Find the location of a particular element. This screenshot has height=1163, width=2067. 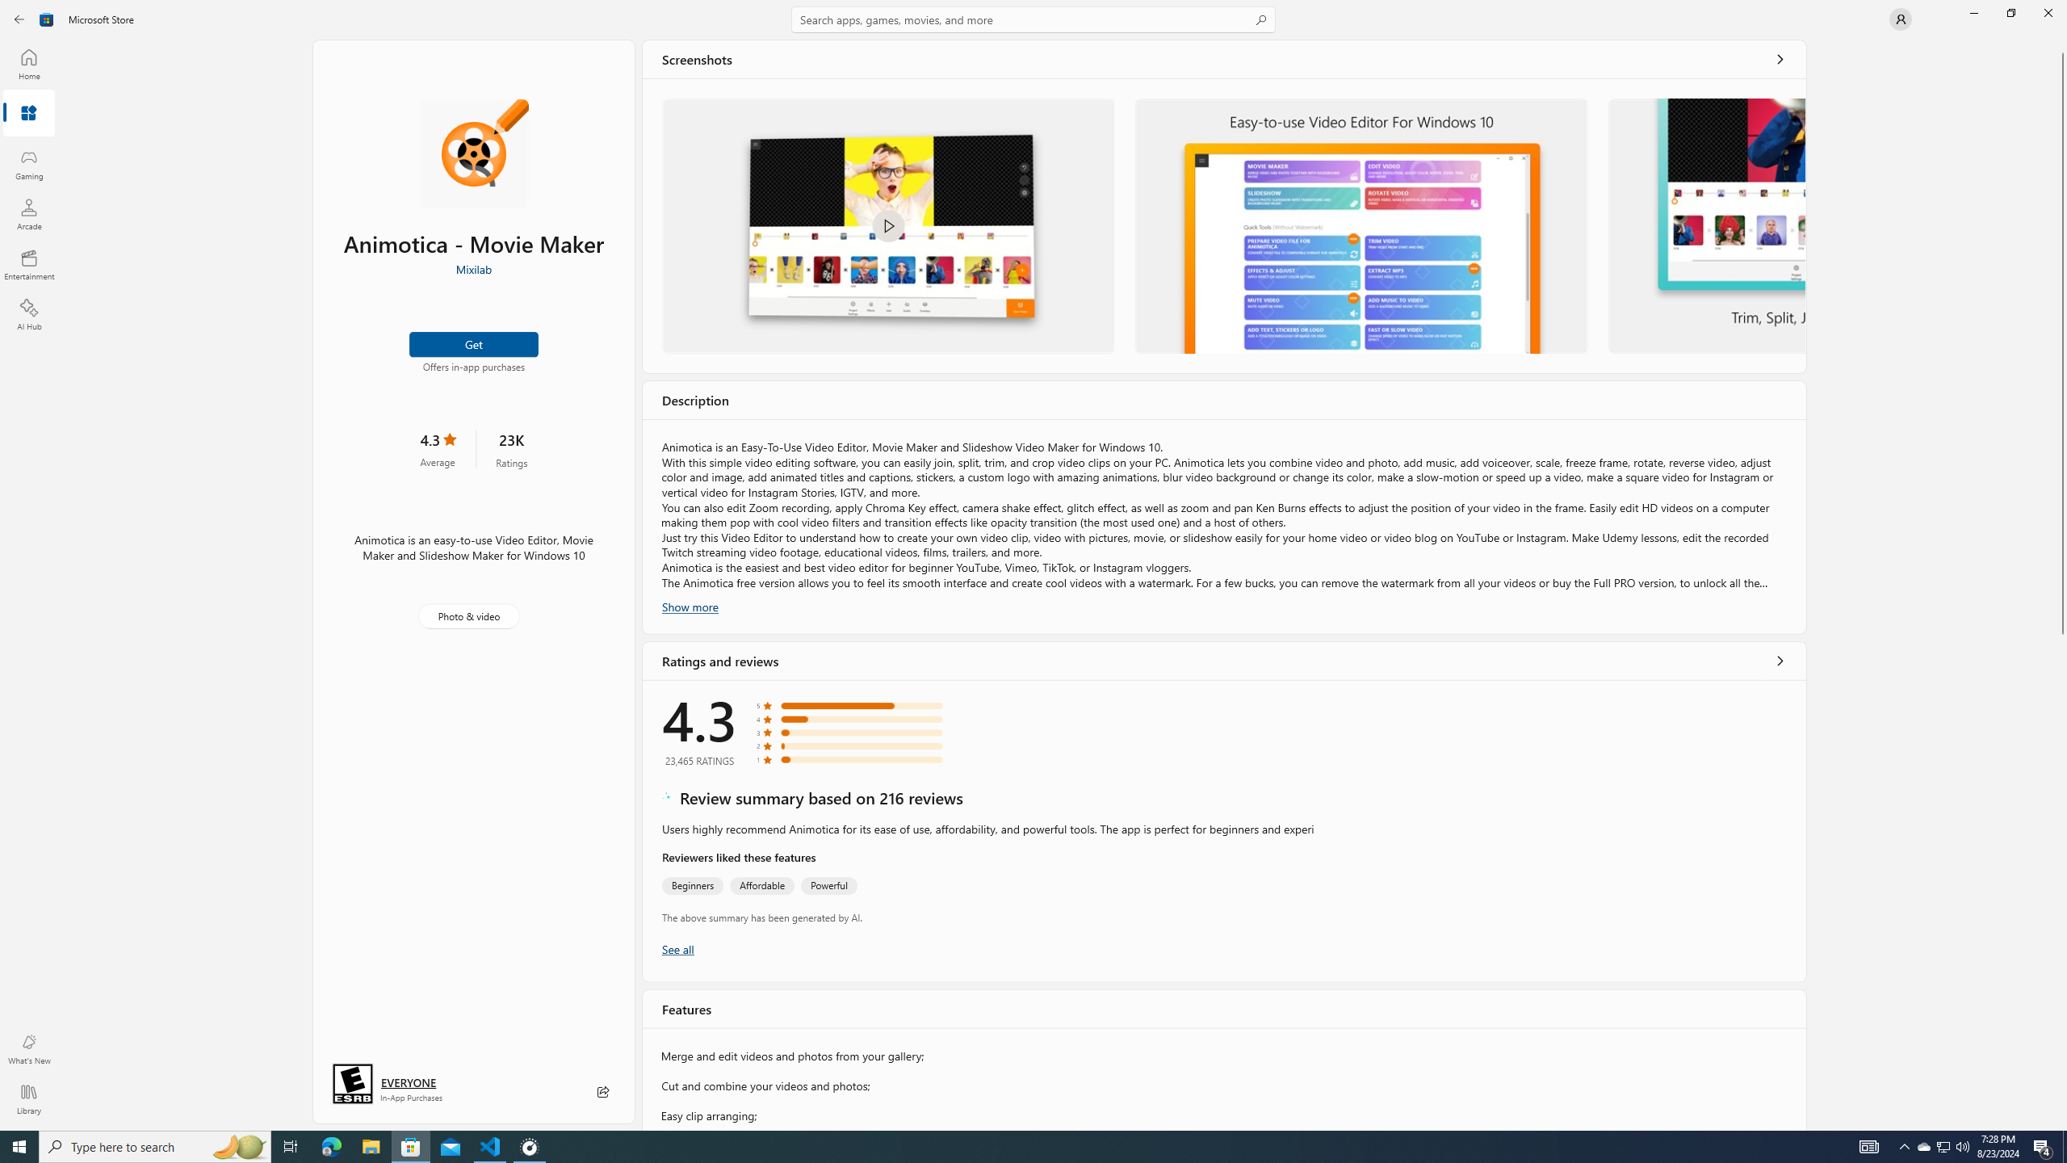

AI Hub is located at coordinates (29, 314).